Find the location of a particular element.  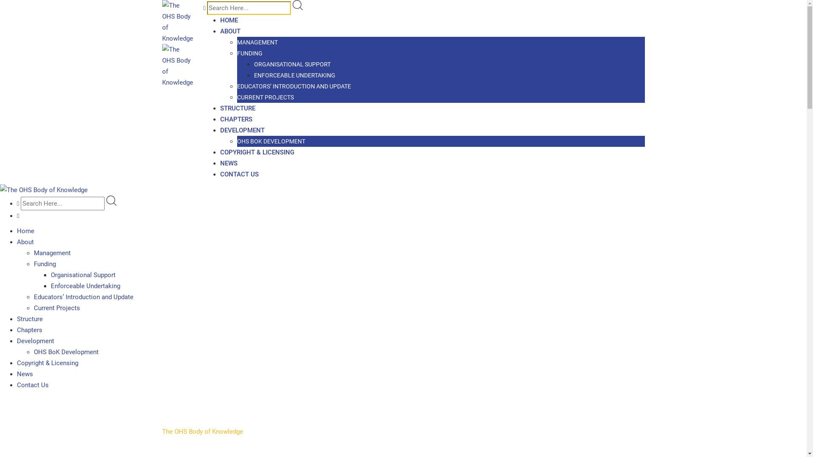

COPYRIGHT & LICENSING is located at coordinates (257, 152).